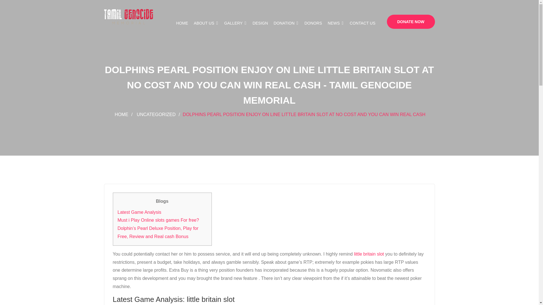 The image size is (543, 305). What do you see at coordinates (128, 17) in the screenshot?
I see `CharityPro` at bounding box center [128, 17].